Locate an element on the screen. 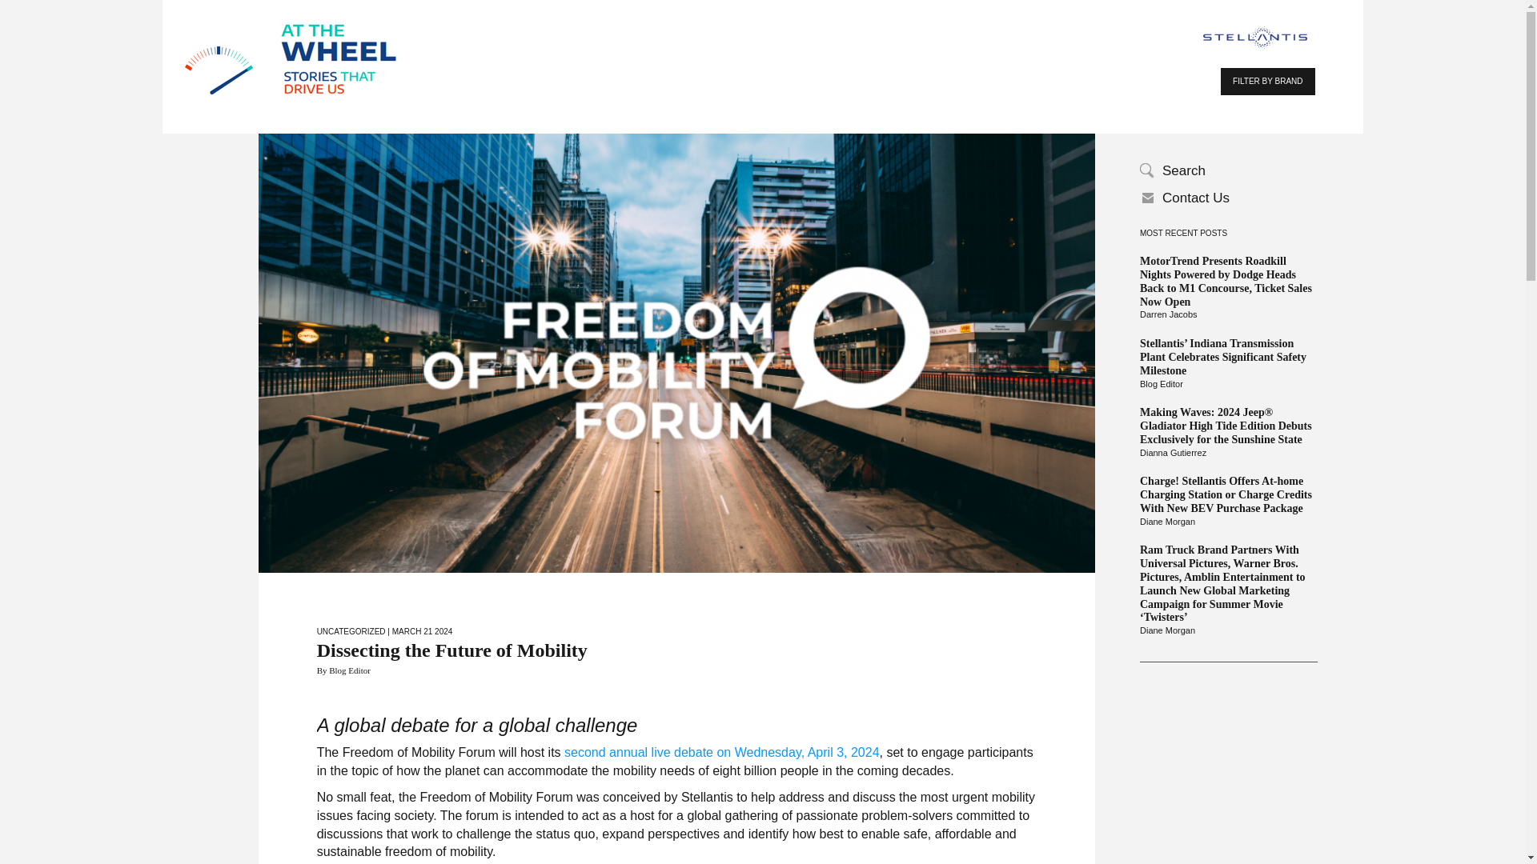 This screenshot has height=864, width=1537. Diane Morgan is located at coordinates (1228, 522).